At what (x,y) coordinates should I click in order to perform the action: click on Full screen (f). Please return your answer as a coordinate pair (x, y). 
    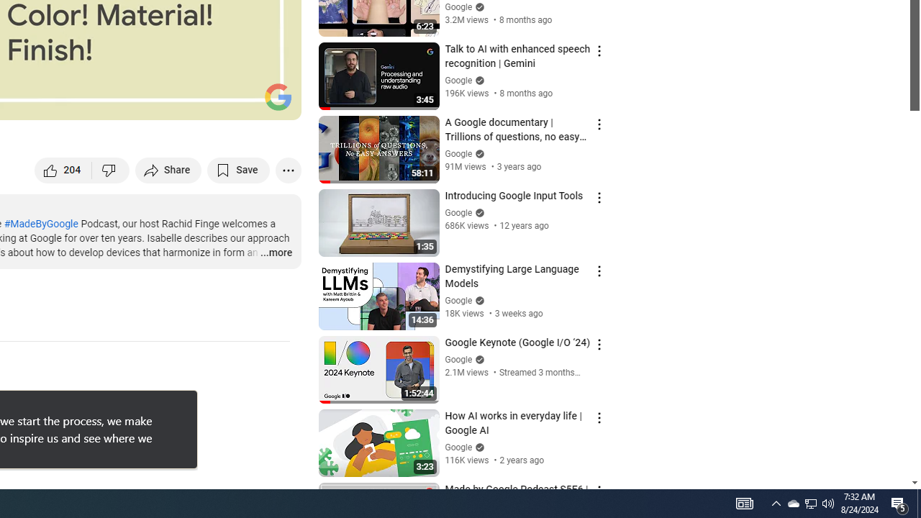
    Looking at the image, I should click on (275, 102).